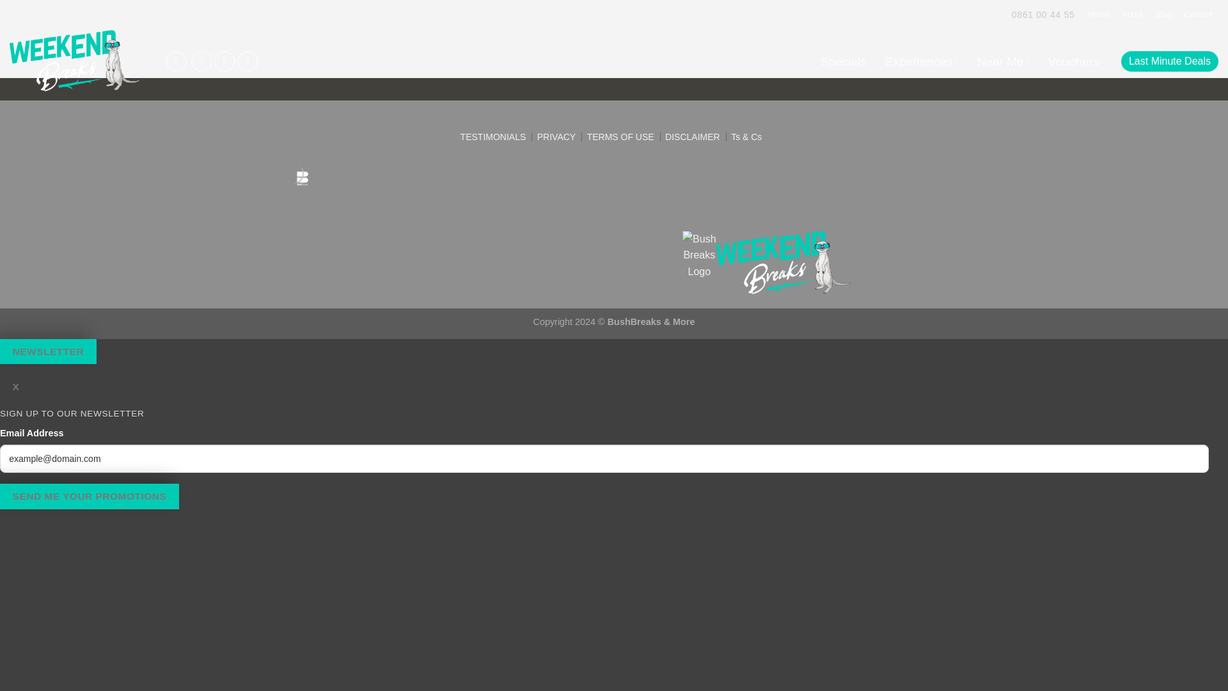  I want to click on Experiences, so click(921, 60).